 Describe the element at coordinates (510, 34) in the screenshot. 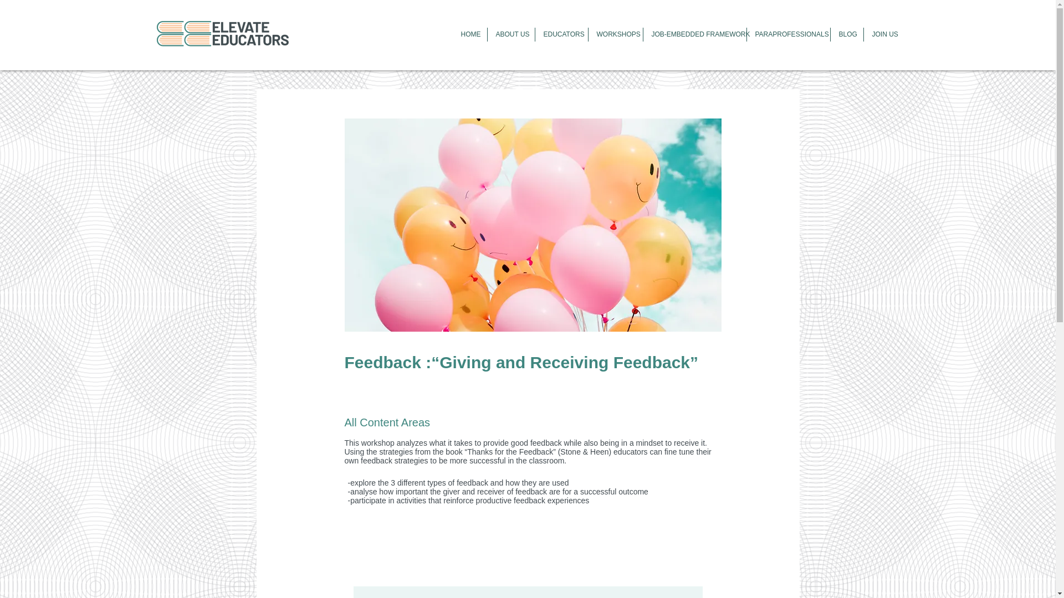

I see `ABOUT US` at that location.